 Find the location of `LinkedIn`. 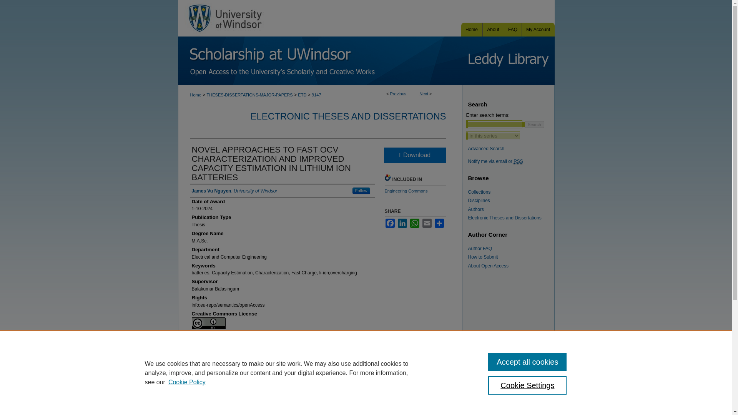

LinkedIn is located at coordinates (402, 223).